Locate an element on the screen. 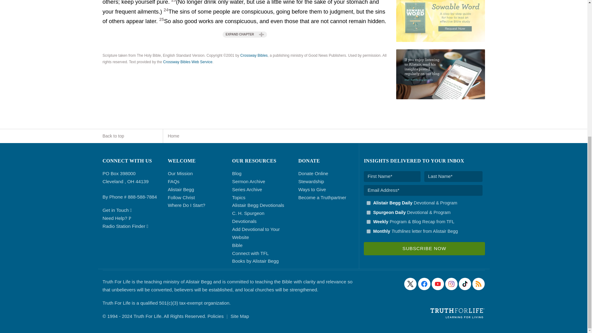 The image size is (592, 333). Daily Devotional is located at coordinates (368, 212).